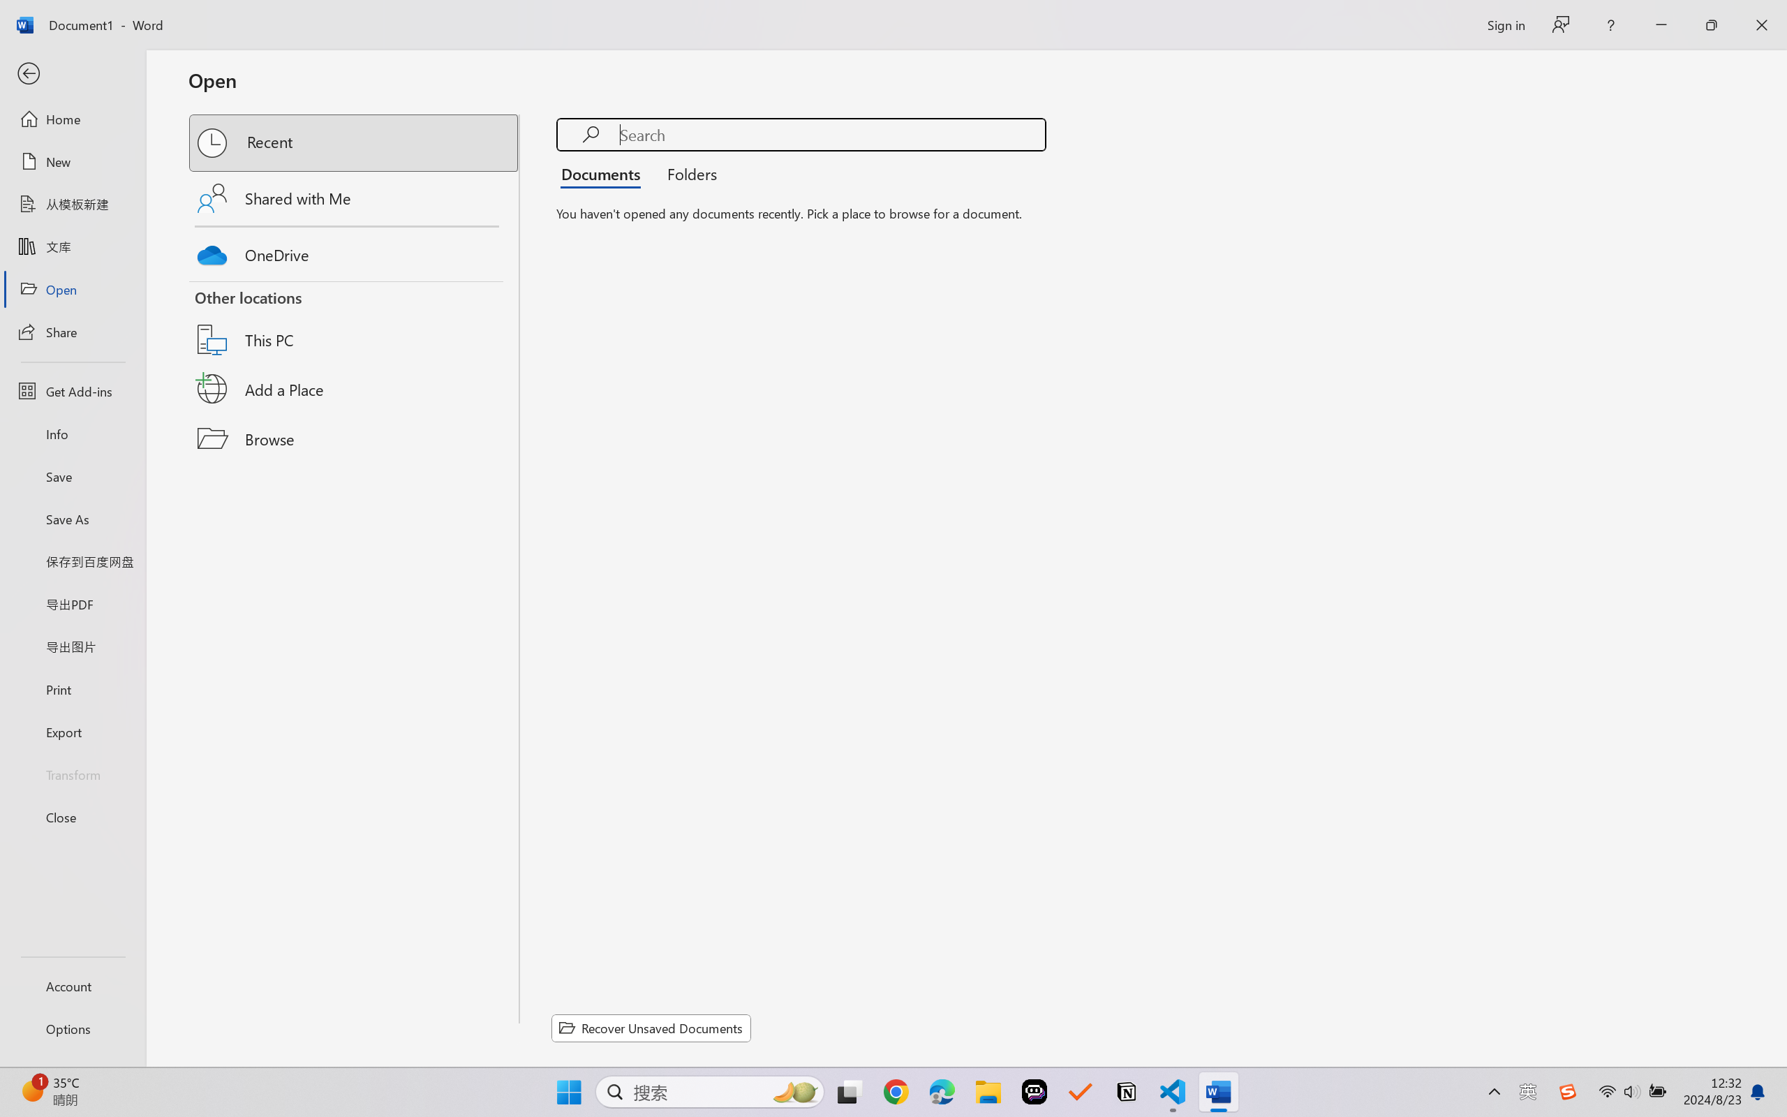  I want to click on Shared with Me, so click(355, 198).